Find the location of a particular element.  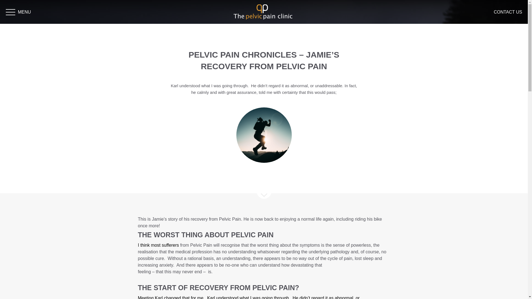

MENU is located at coordinates (28, 16).